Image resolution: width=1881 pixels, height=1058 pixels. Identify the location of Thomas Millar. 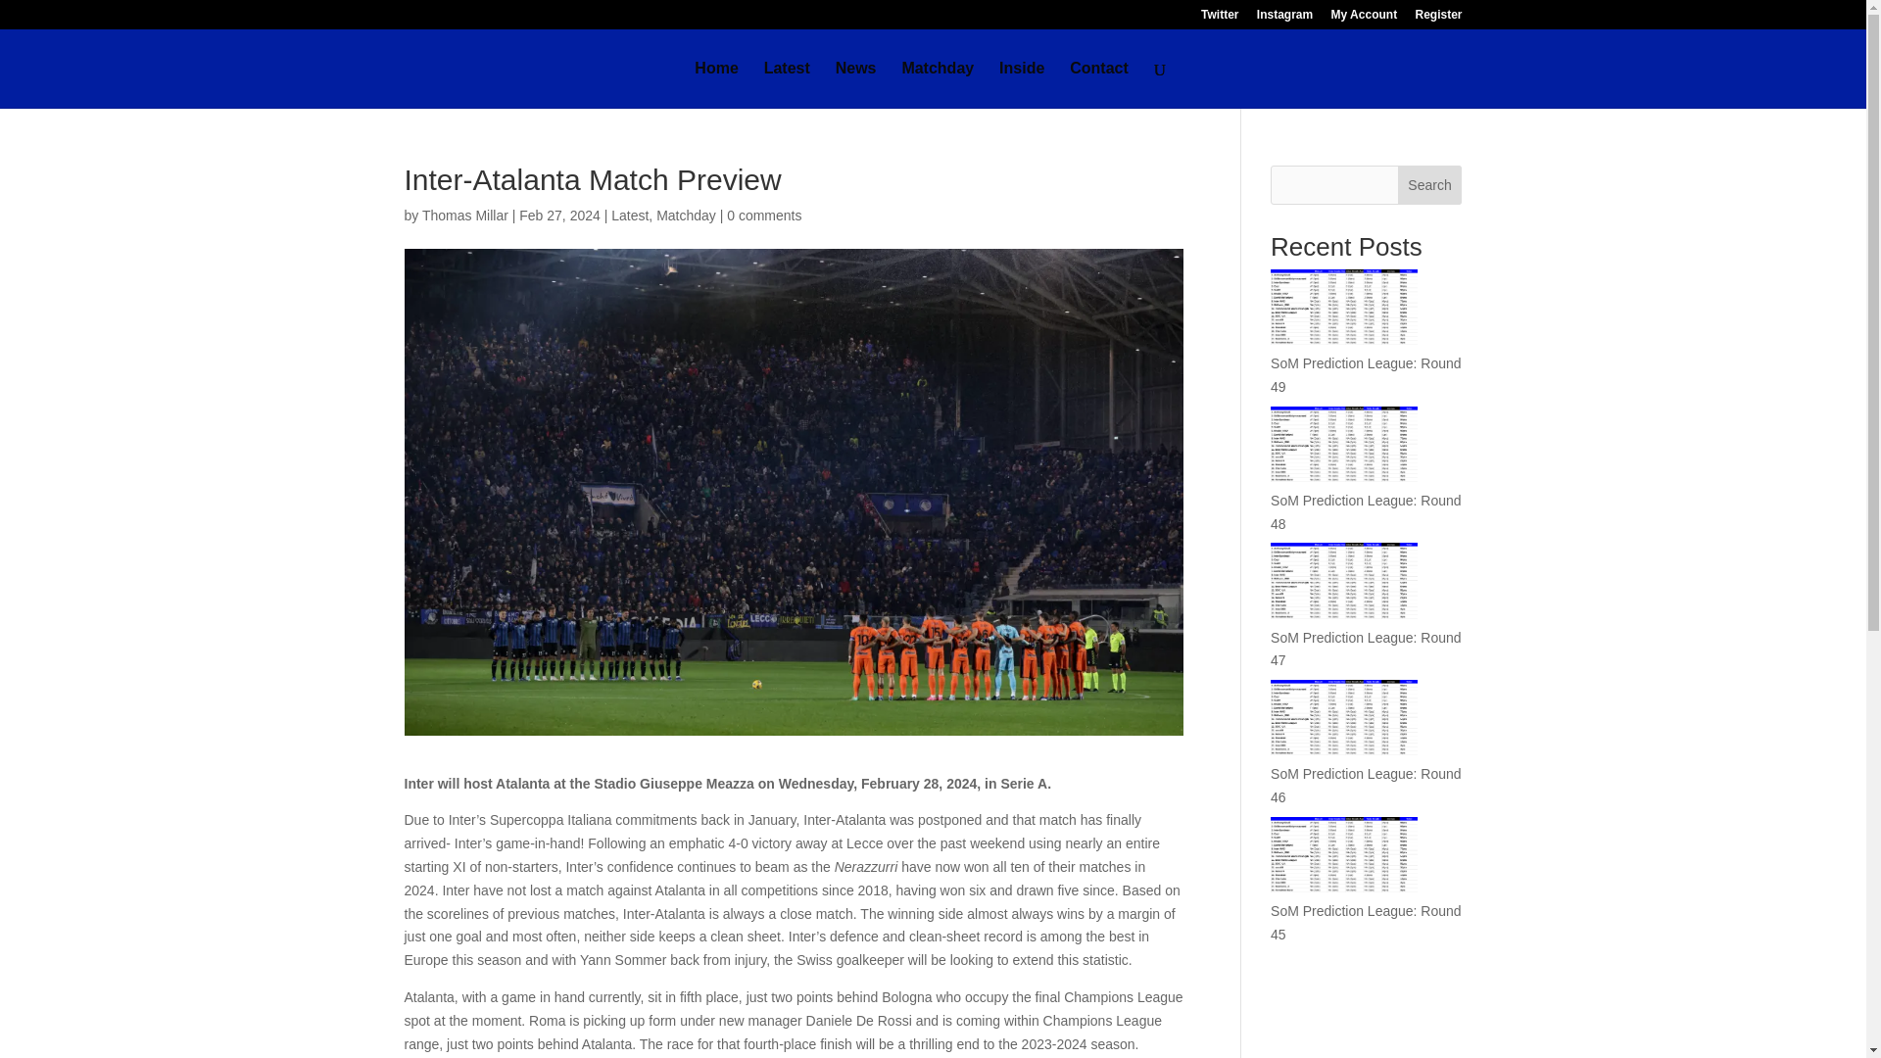
(464, 215).